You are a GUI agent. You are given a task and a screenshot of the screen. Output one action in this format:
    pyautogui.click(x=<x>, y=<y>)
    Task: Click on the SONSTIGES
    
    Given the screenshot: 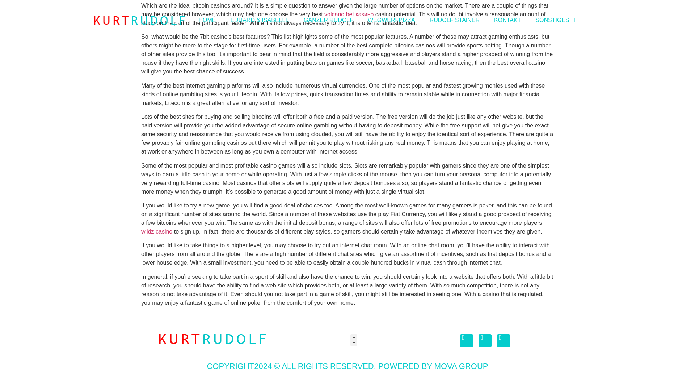 What is the action you would take?
    pyautogui.click(x=555, y=20)
    